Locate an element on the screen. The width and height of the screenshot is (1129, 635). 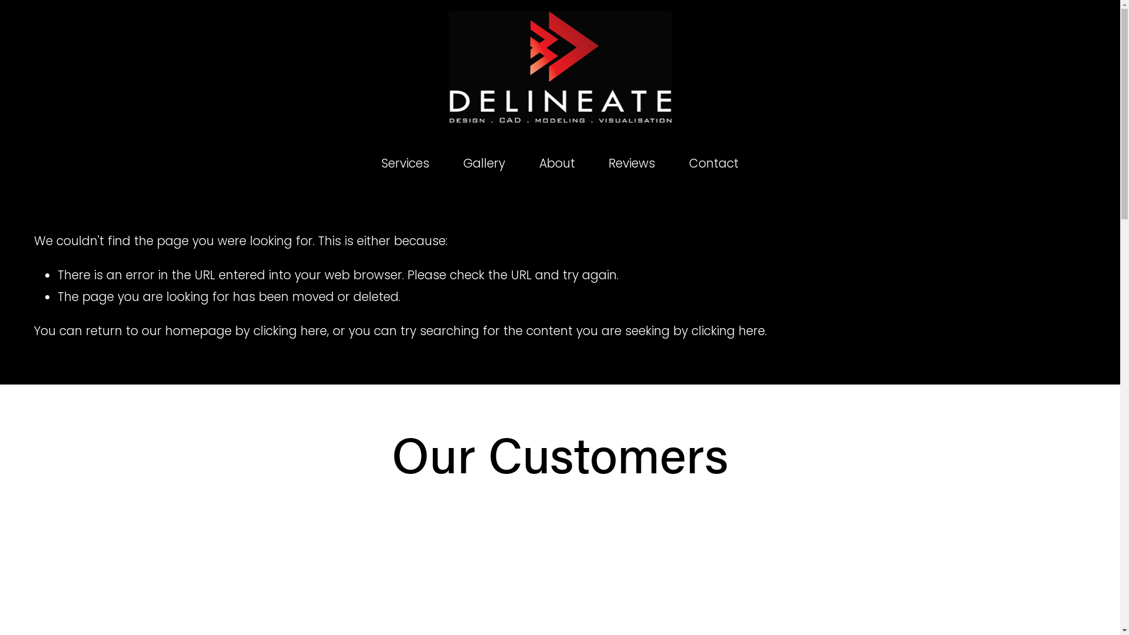
Contact is located at coordinates (714, 163).